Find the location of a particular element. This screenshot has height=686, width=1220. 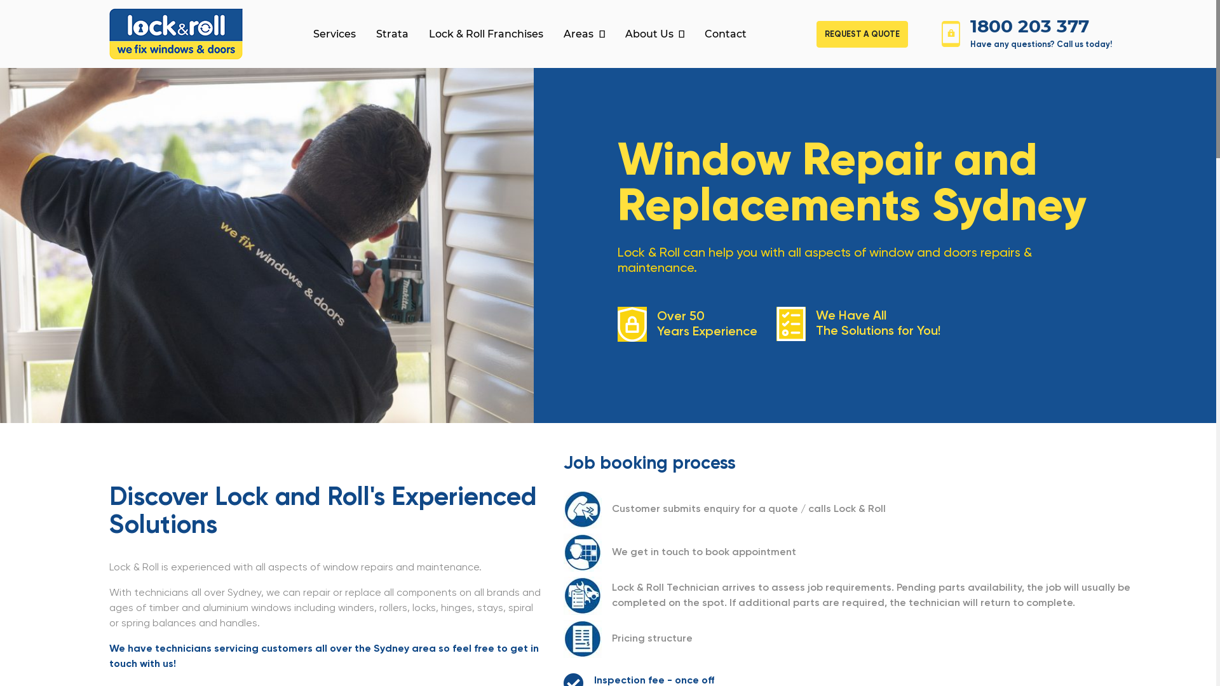

1800 203 377
Have any questions? Call us today! is located at coordinates (1019, 34).